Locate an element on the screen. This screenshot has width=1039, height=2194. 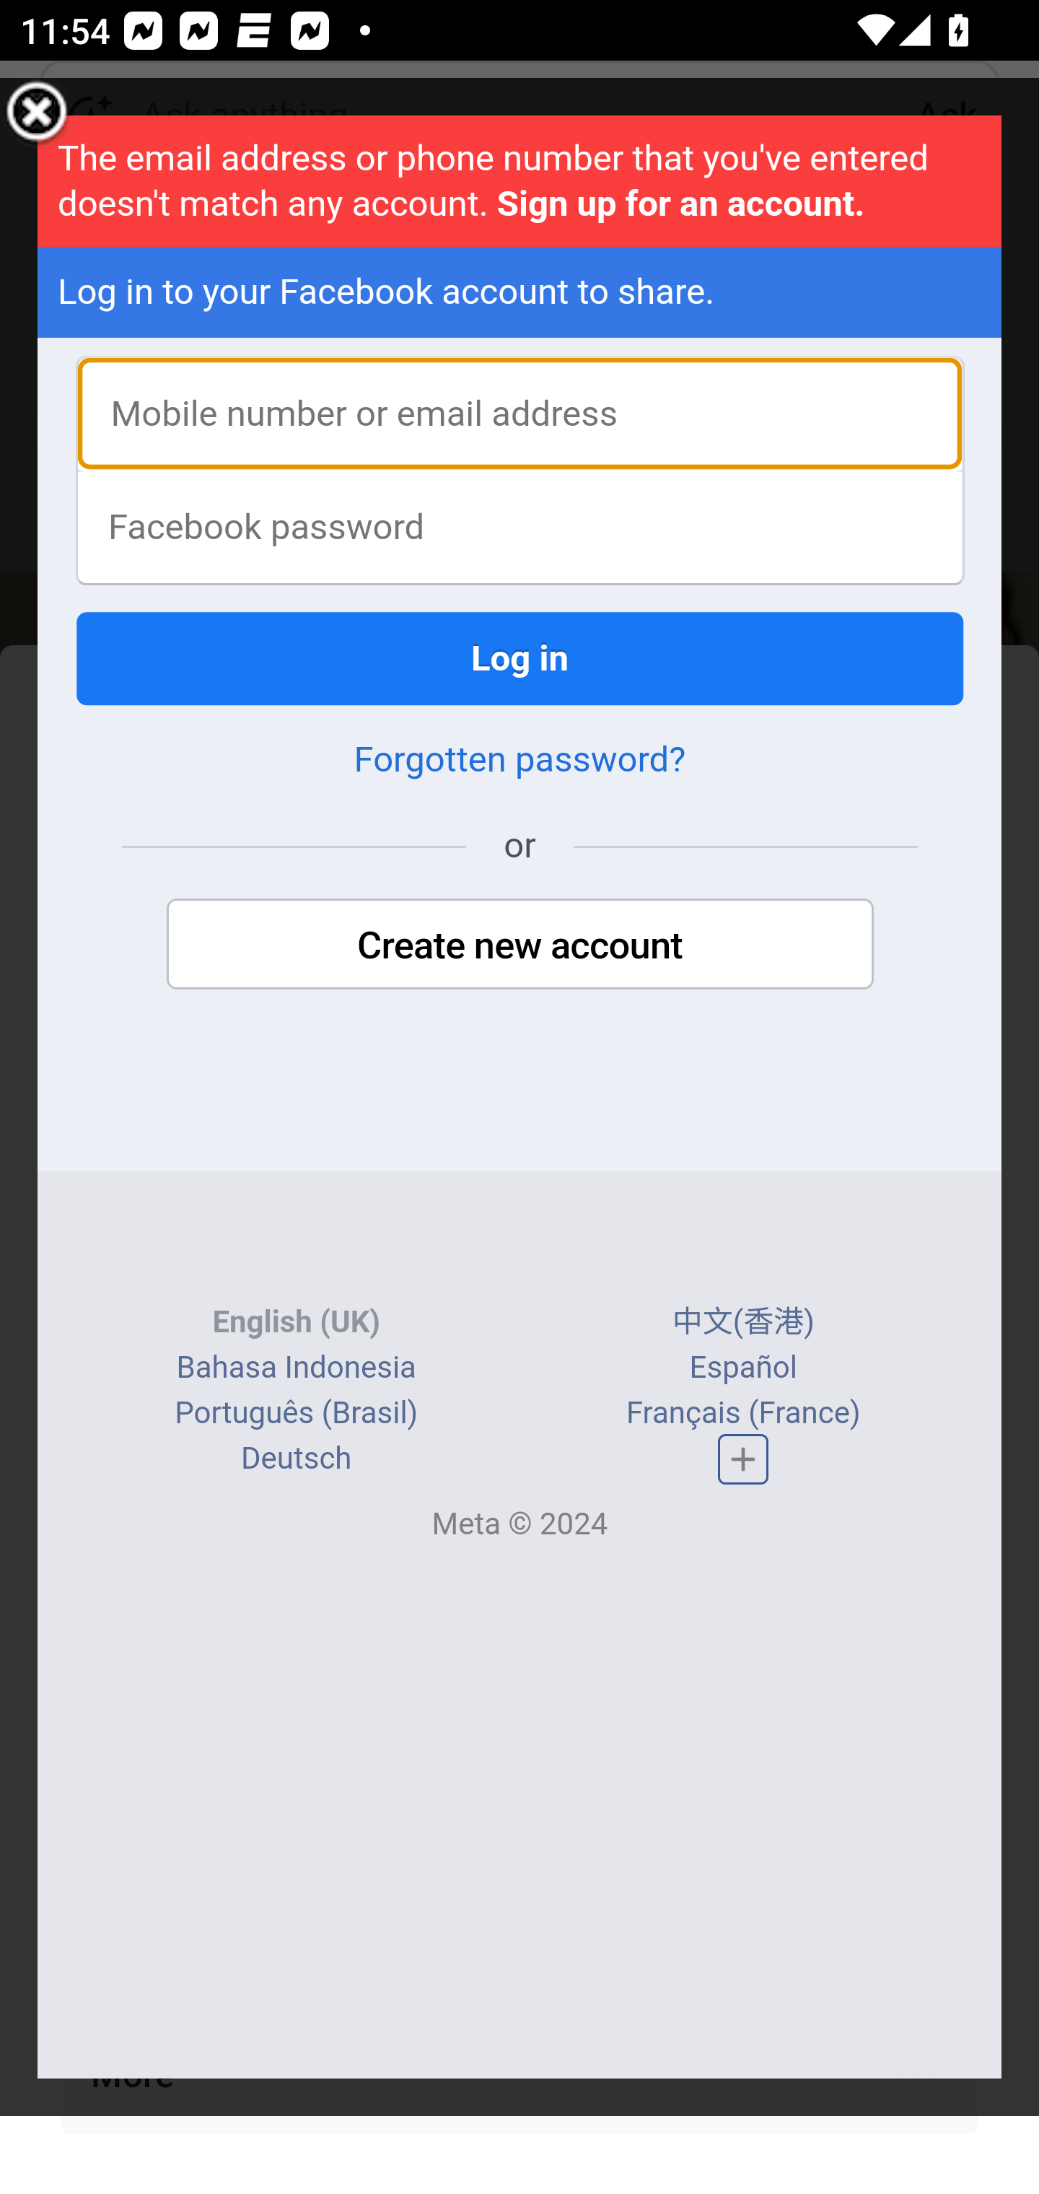
Español is located at coordinates (742, 1367).